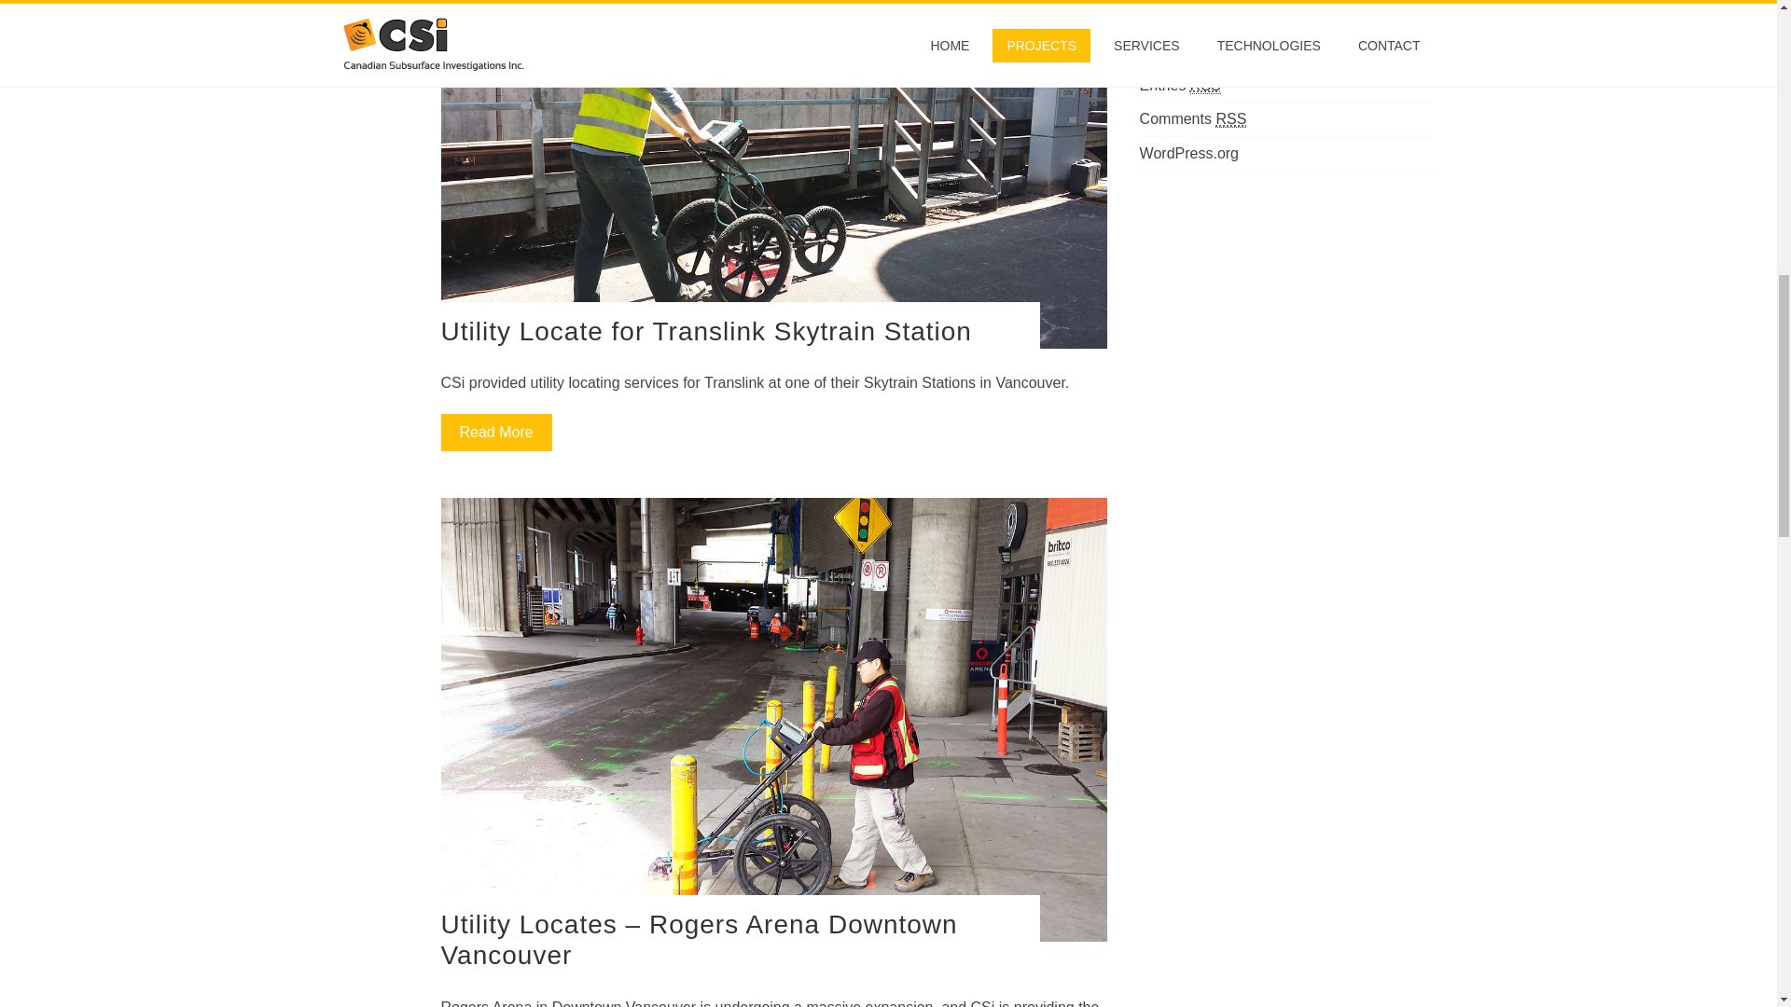  I want to click on Really Simple Syndication, so click(1231, 119).